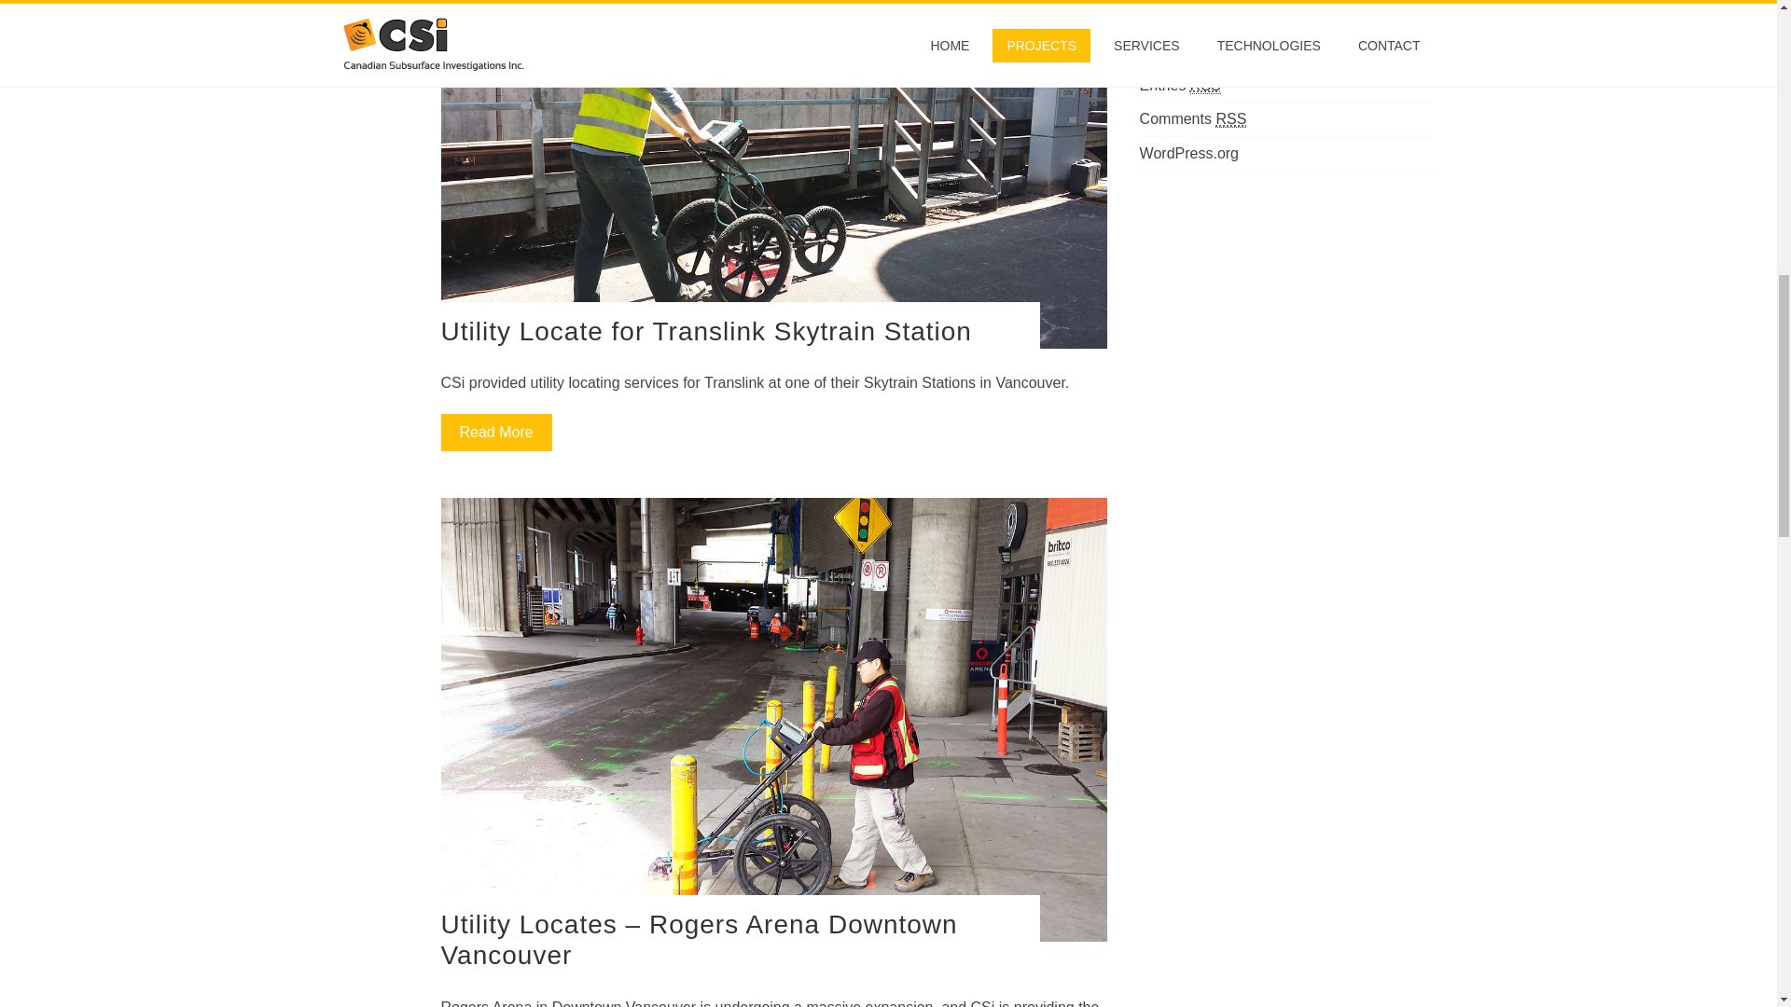  I want to click on Really Simple Syndication, so click(1231, 119).